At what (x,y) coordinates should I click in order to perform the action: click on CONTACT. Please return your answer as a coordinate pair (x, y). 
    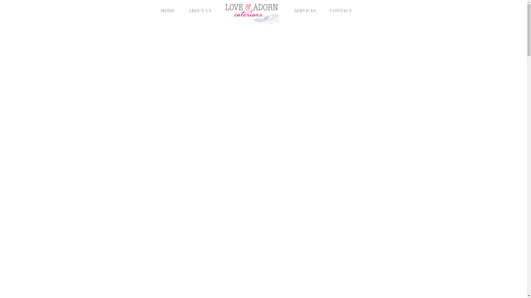
    Looking at the image, I should click on (341, 10).